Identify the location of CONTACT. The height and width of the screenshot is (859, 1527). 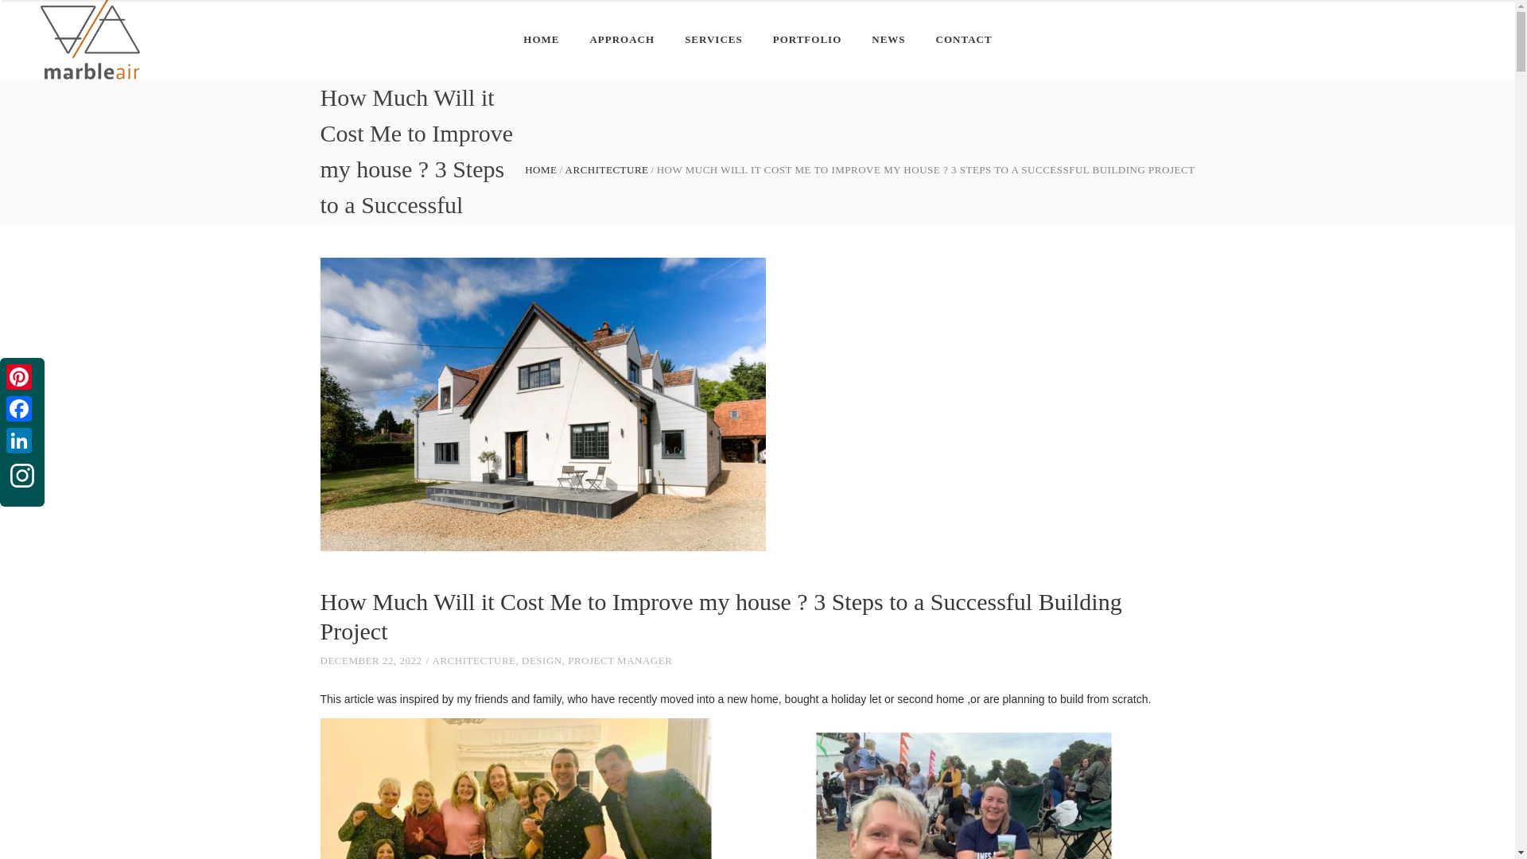
(964, 40).